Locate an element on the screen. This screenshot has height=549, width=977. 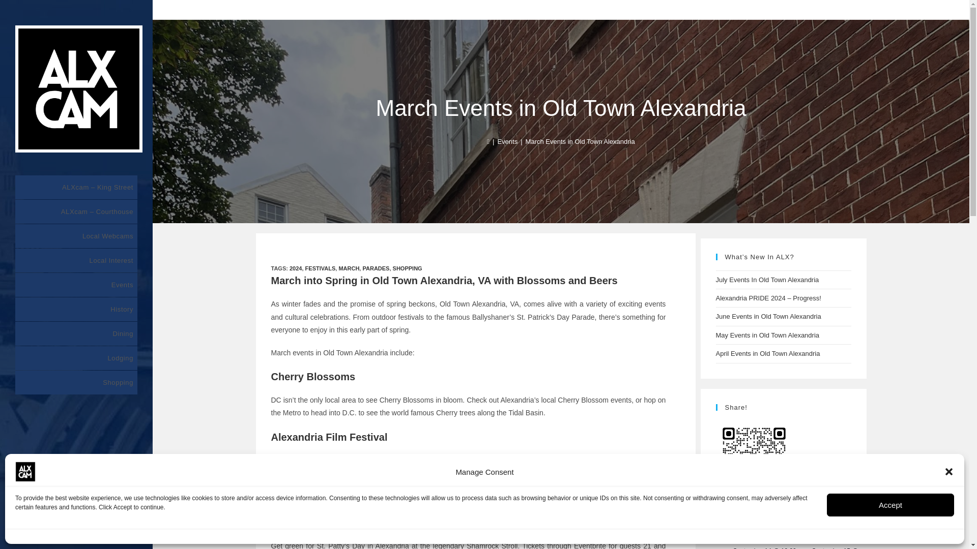
Local Interest is located at coordinates (76, 260).